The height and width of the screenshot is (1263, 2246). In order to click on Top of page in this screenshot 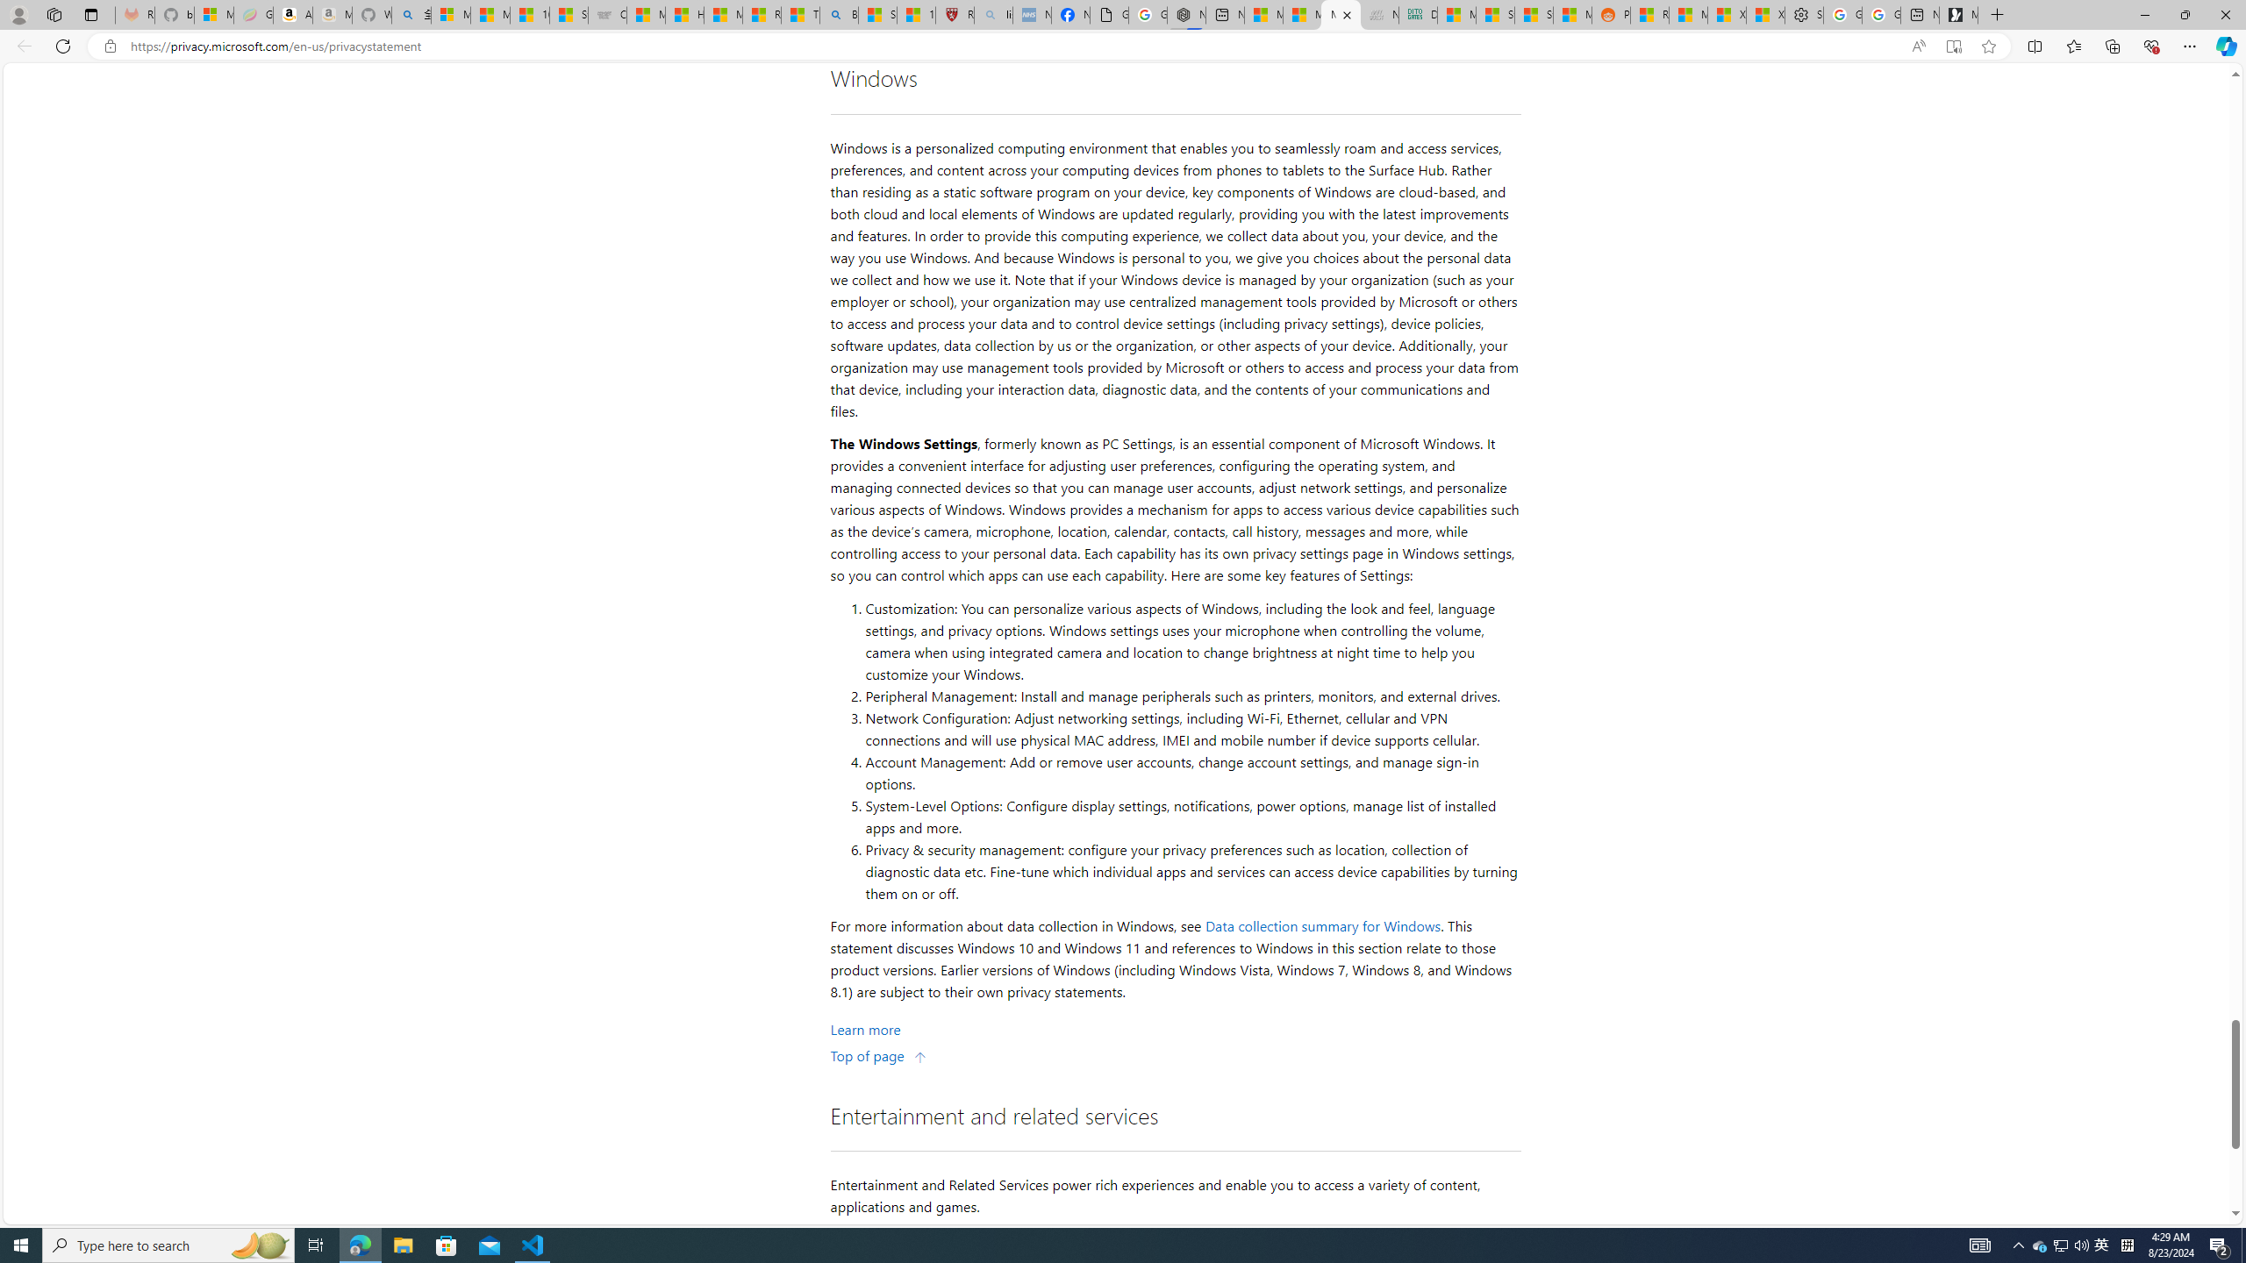, I will do `click(879, 1054)`.